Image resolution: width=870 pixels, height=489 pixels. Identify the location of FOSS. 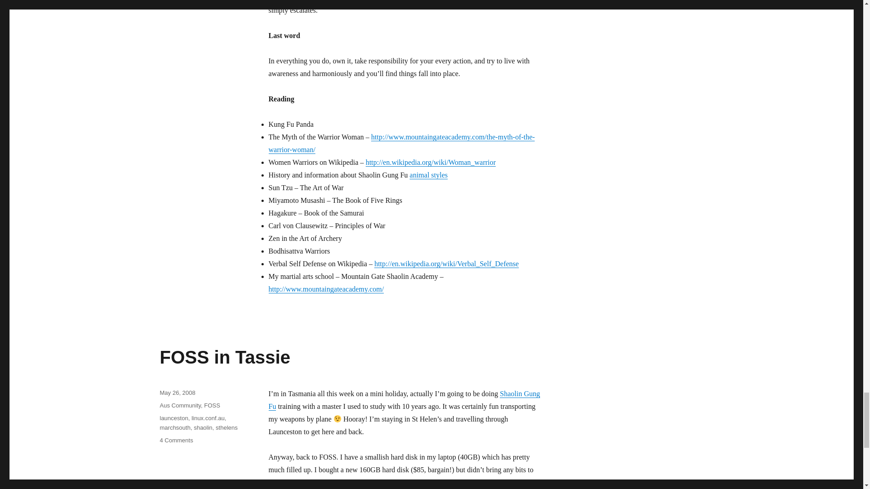
(208, 417).